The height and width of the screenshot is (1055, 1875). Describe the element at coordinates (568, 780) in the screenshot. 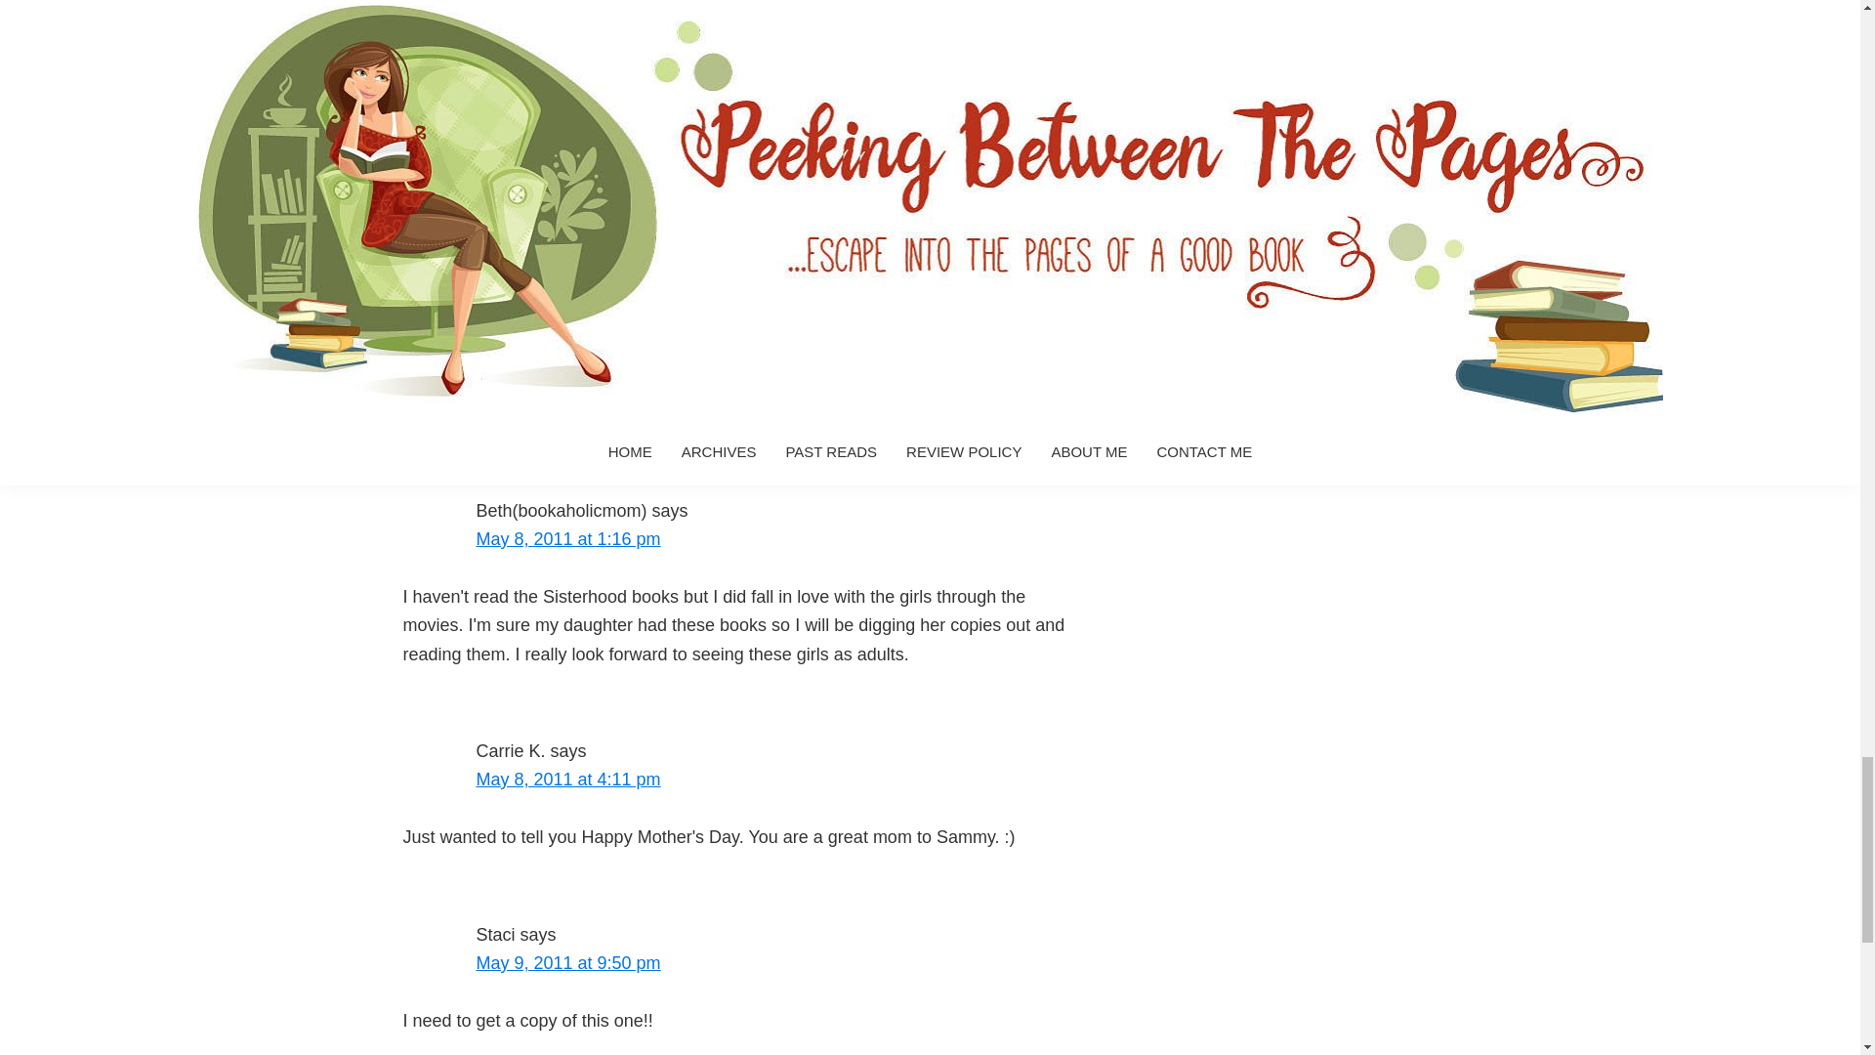

I see `May 8, 2011 at 4:11 pm` at that location.